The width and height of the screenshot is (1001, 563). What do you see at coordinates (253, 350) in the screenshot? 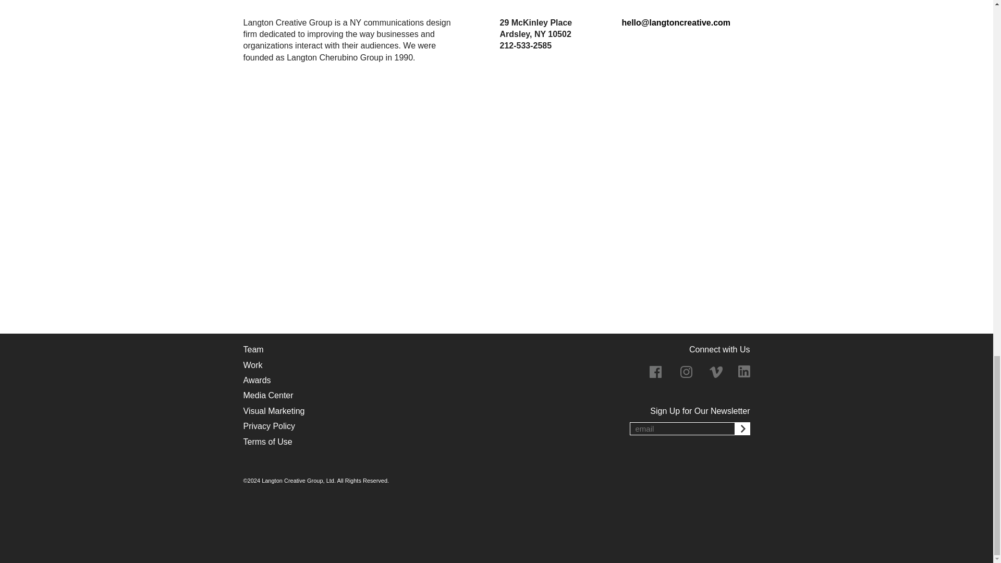
I see `Team` at bounding box center [253, 350].